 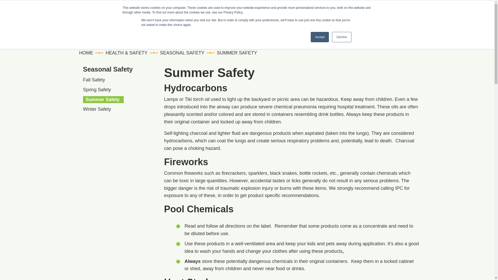 I want to click on EDUCATION, so click(x=337, y=25).